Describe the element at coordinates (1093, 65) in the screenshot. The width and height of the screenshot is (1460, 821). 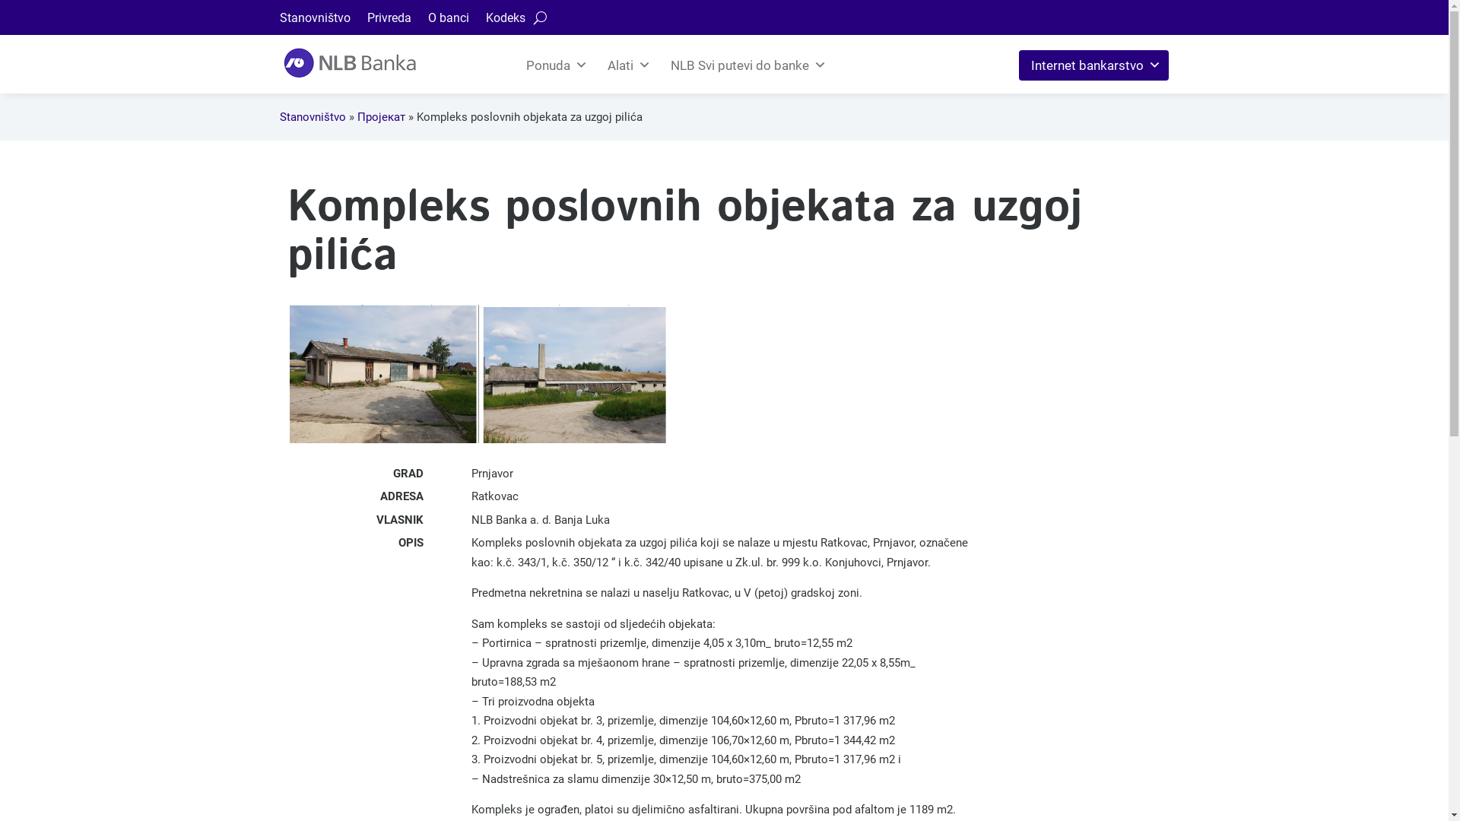
I see `Internet bankarstvo` at that location.